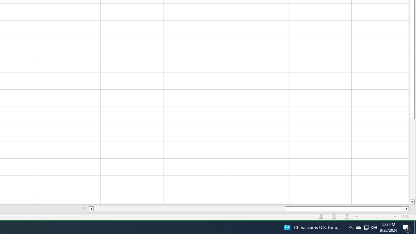 Image resolution: width=416 pixels, height=234 pixels. I want to click on Notification Chevron, so click(366, 227).